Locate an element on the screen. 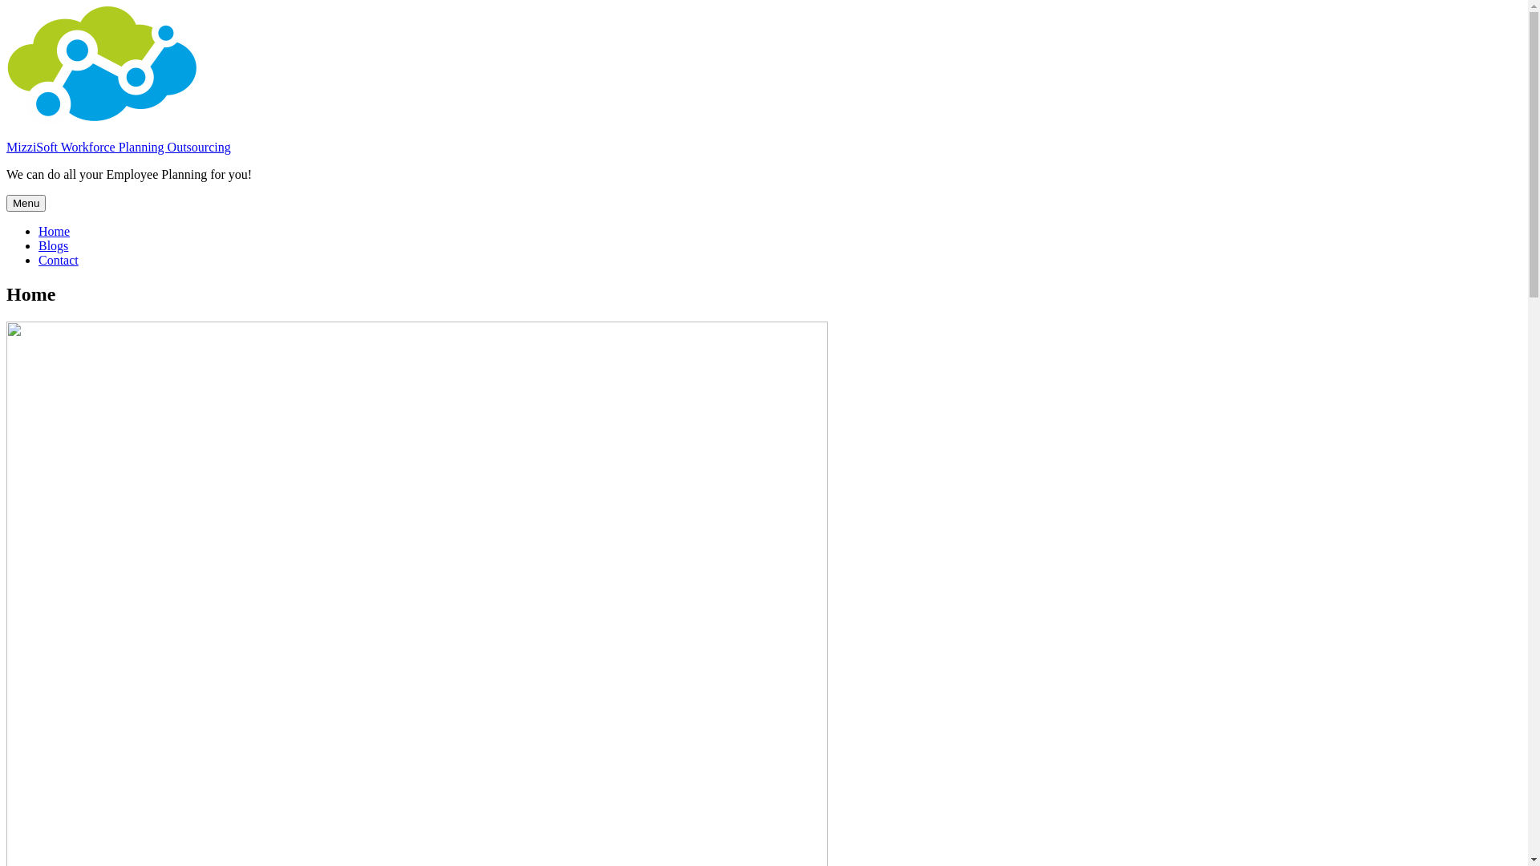  MizziSoft Workforce Planning Outsourcing is located at coordinates (119, 148).